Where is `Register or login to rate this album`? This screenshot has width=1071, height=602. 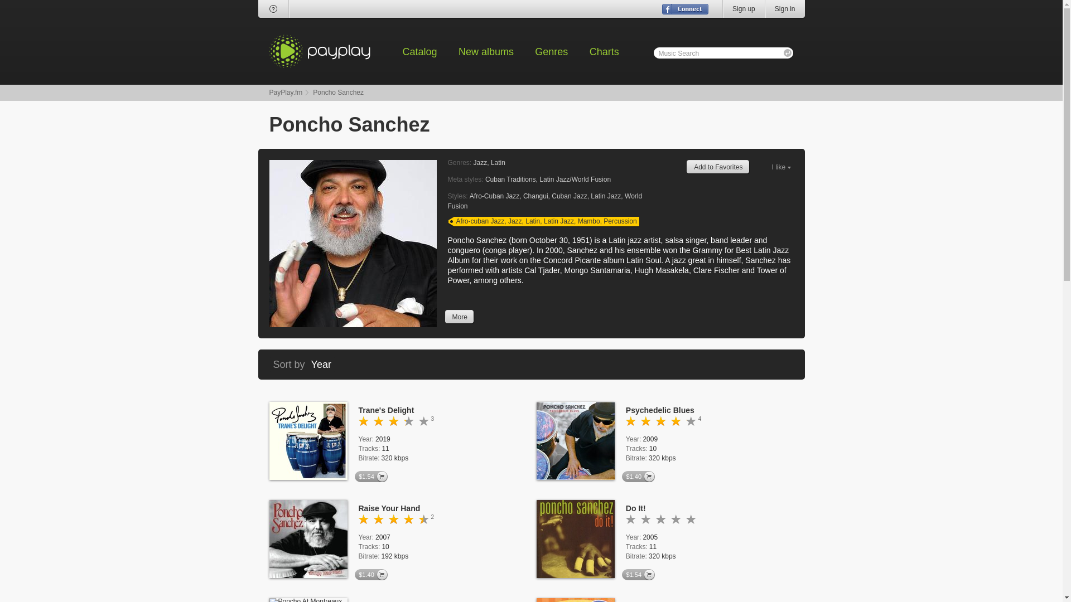 Register or login to rate this album is located at coordinates (424, 519).